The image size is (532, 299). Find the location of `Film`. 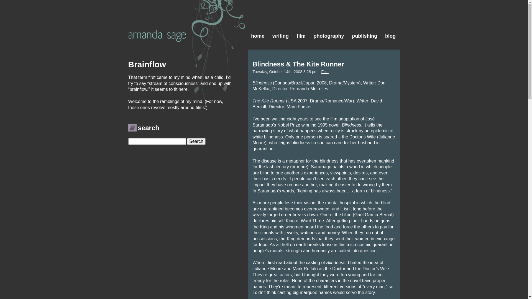

Film is located at coordinates (325, 72).